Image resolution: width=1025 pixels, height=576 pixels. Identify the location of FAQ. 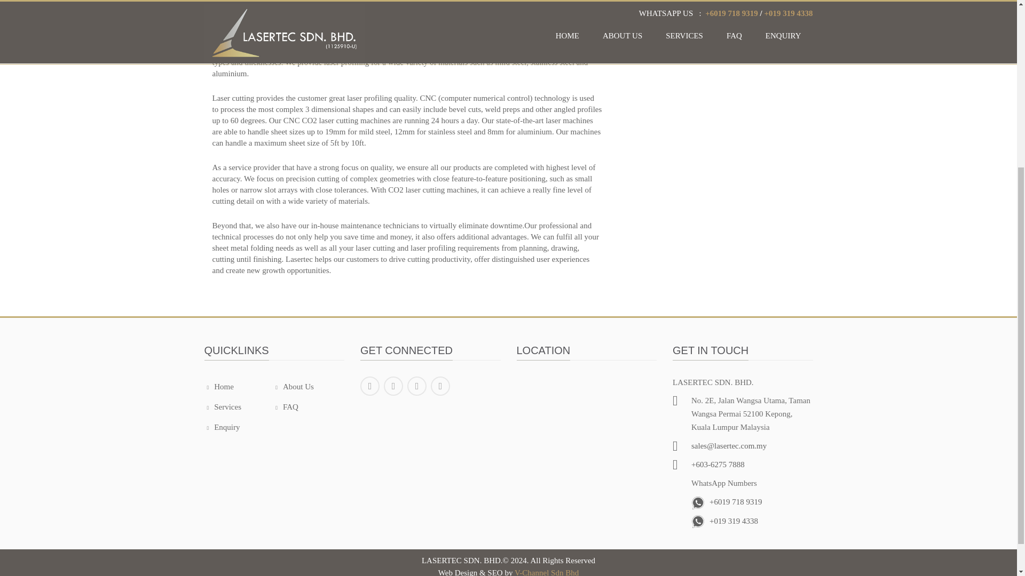
(287, 406).